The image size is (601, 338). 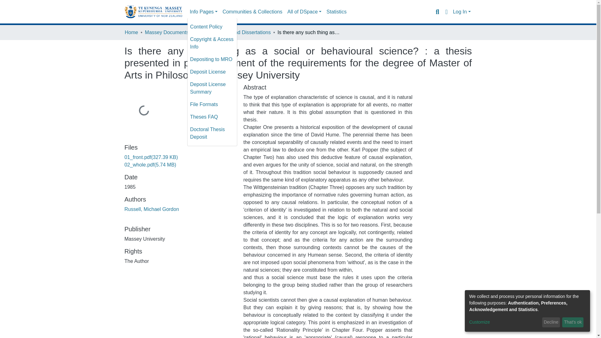 I want to click on All of DSpace, so click(x=304, y=12).